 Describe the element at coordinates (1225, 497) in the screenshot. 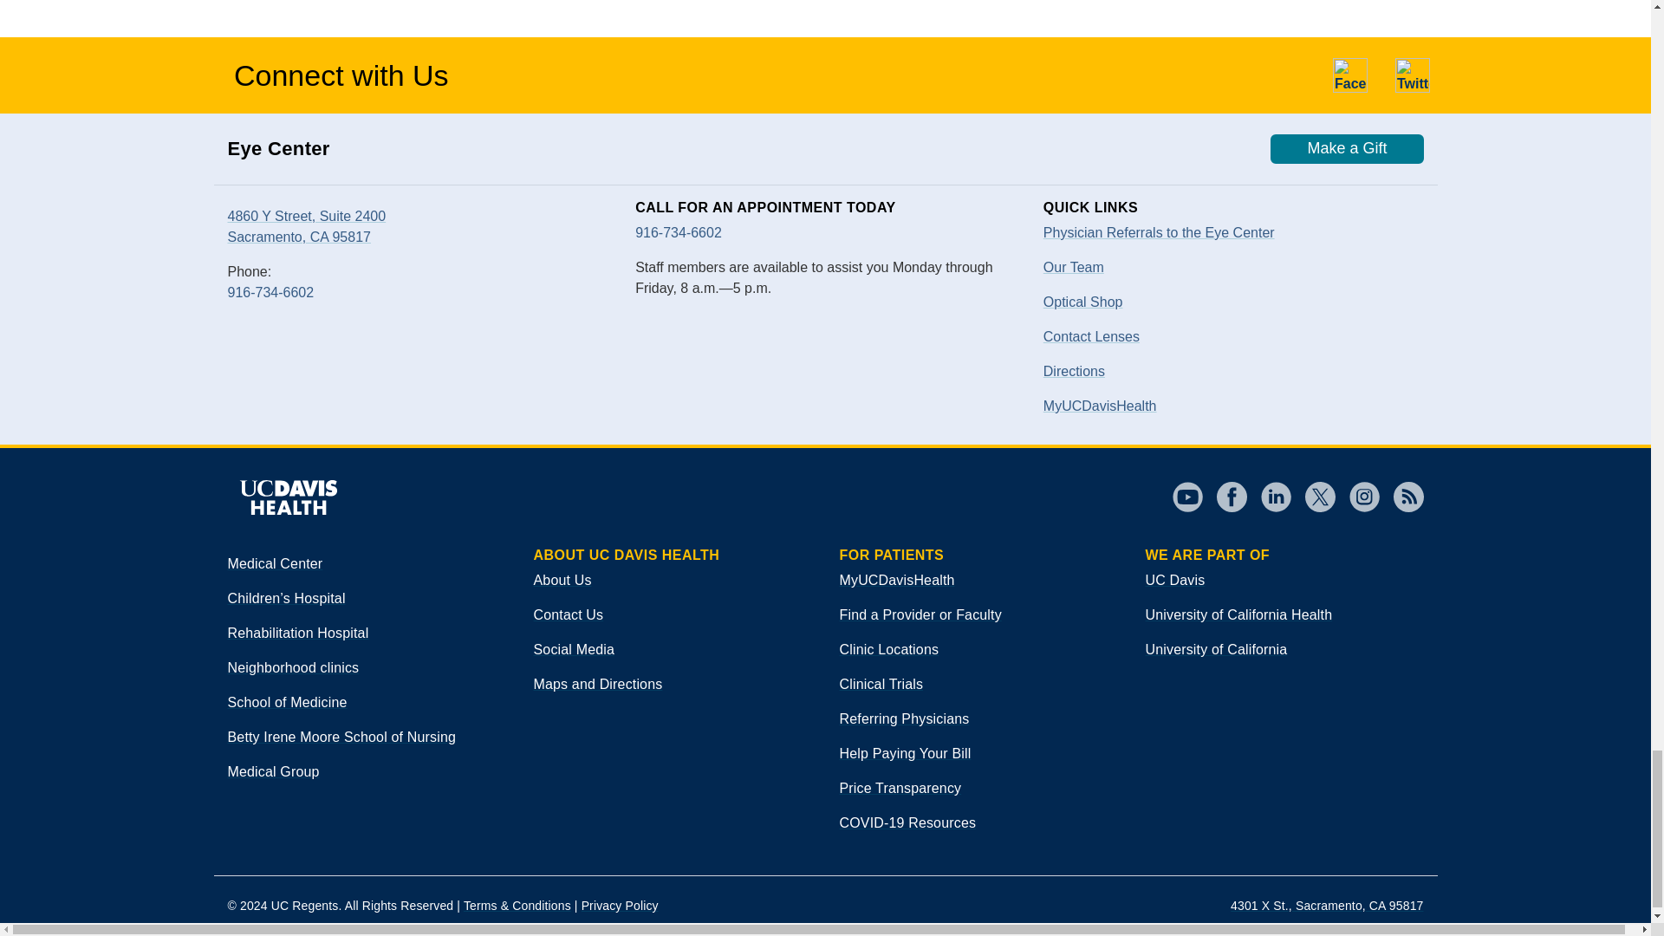

I see `Visit us on Facebook` at that location.